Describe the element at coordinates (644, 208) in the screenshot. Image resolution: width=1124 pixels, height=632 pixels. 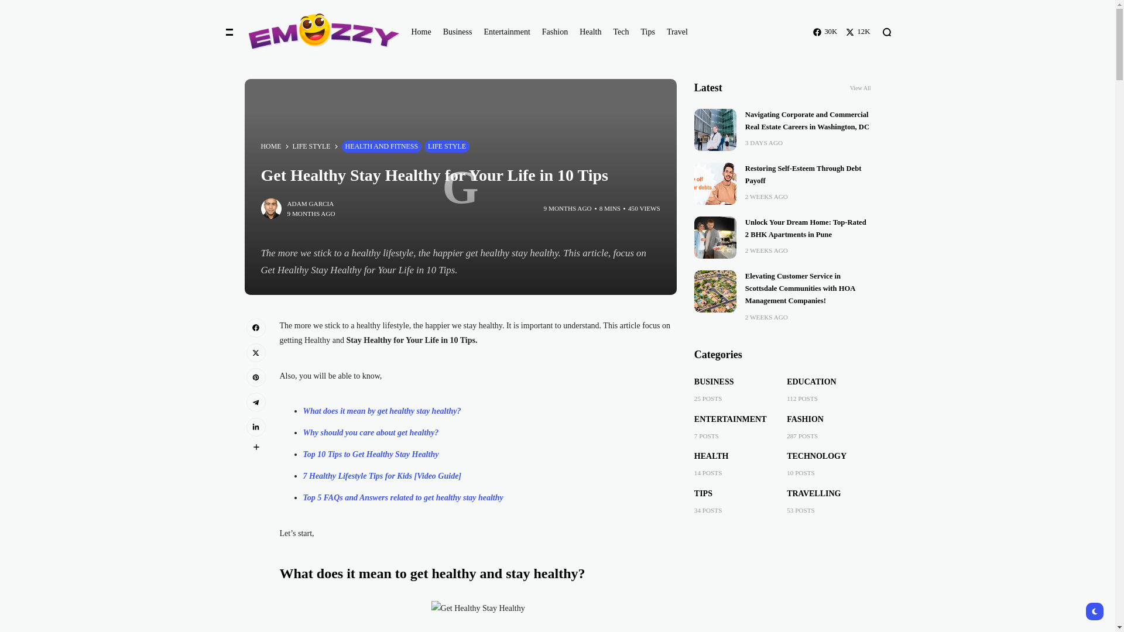
I see `450 VIEWS` at that location.